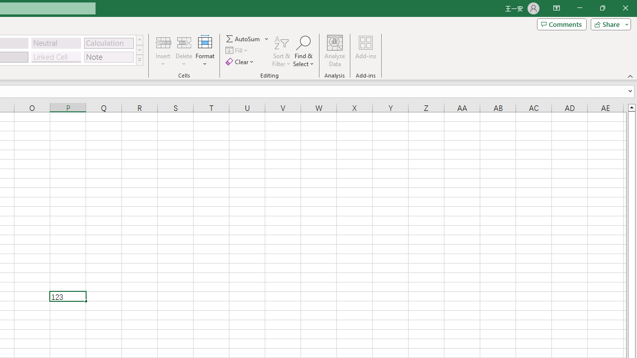 The height and width of the screenshot is (358, 637). What do you see at coordinates (139, 40) in the screenshot?
I see `Row up` at bounding box center [139, 40].